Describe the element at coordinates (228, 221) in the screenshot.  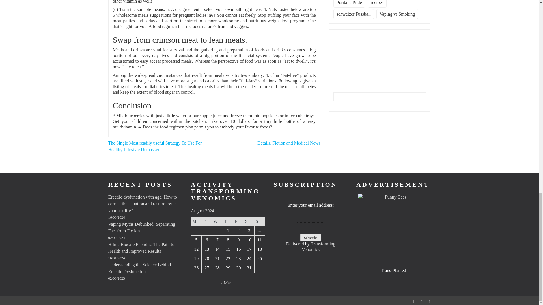
I see `Thursday` at that location.